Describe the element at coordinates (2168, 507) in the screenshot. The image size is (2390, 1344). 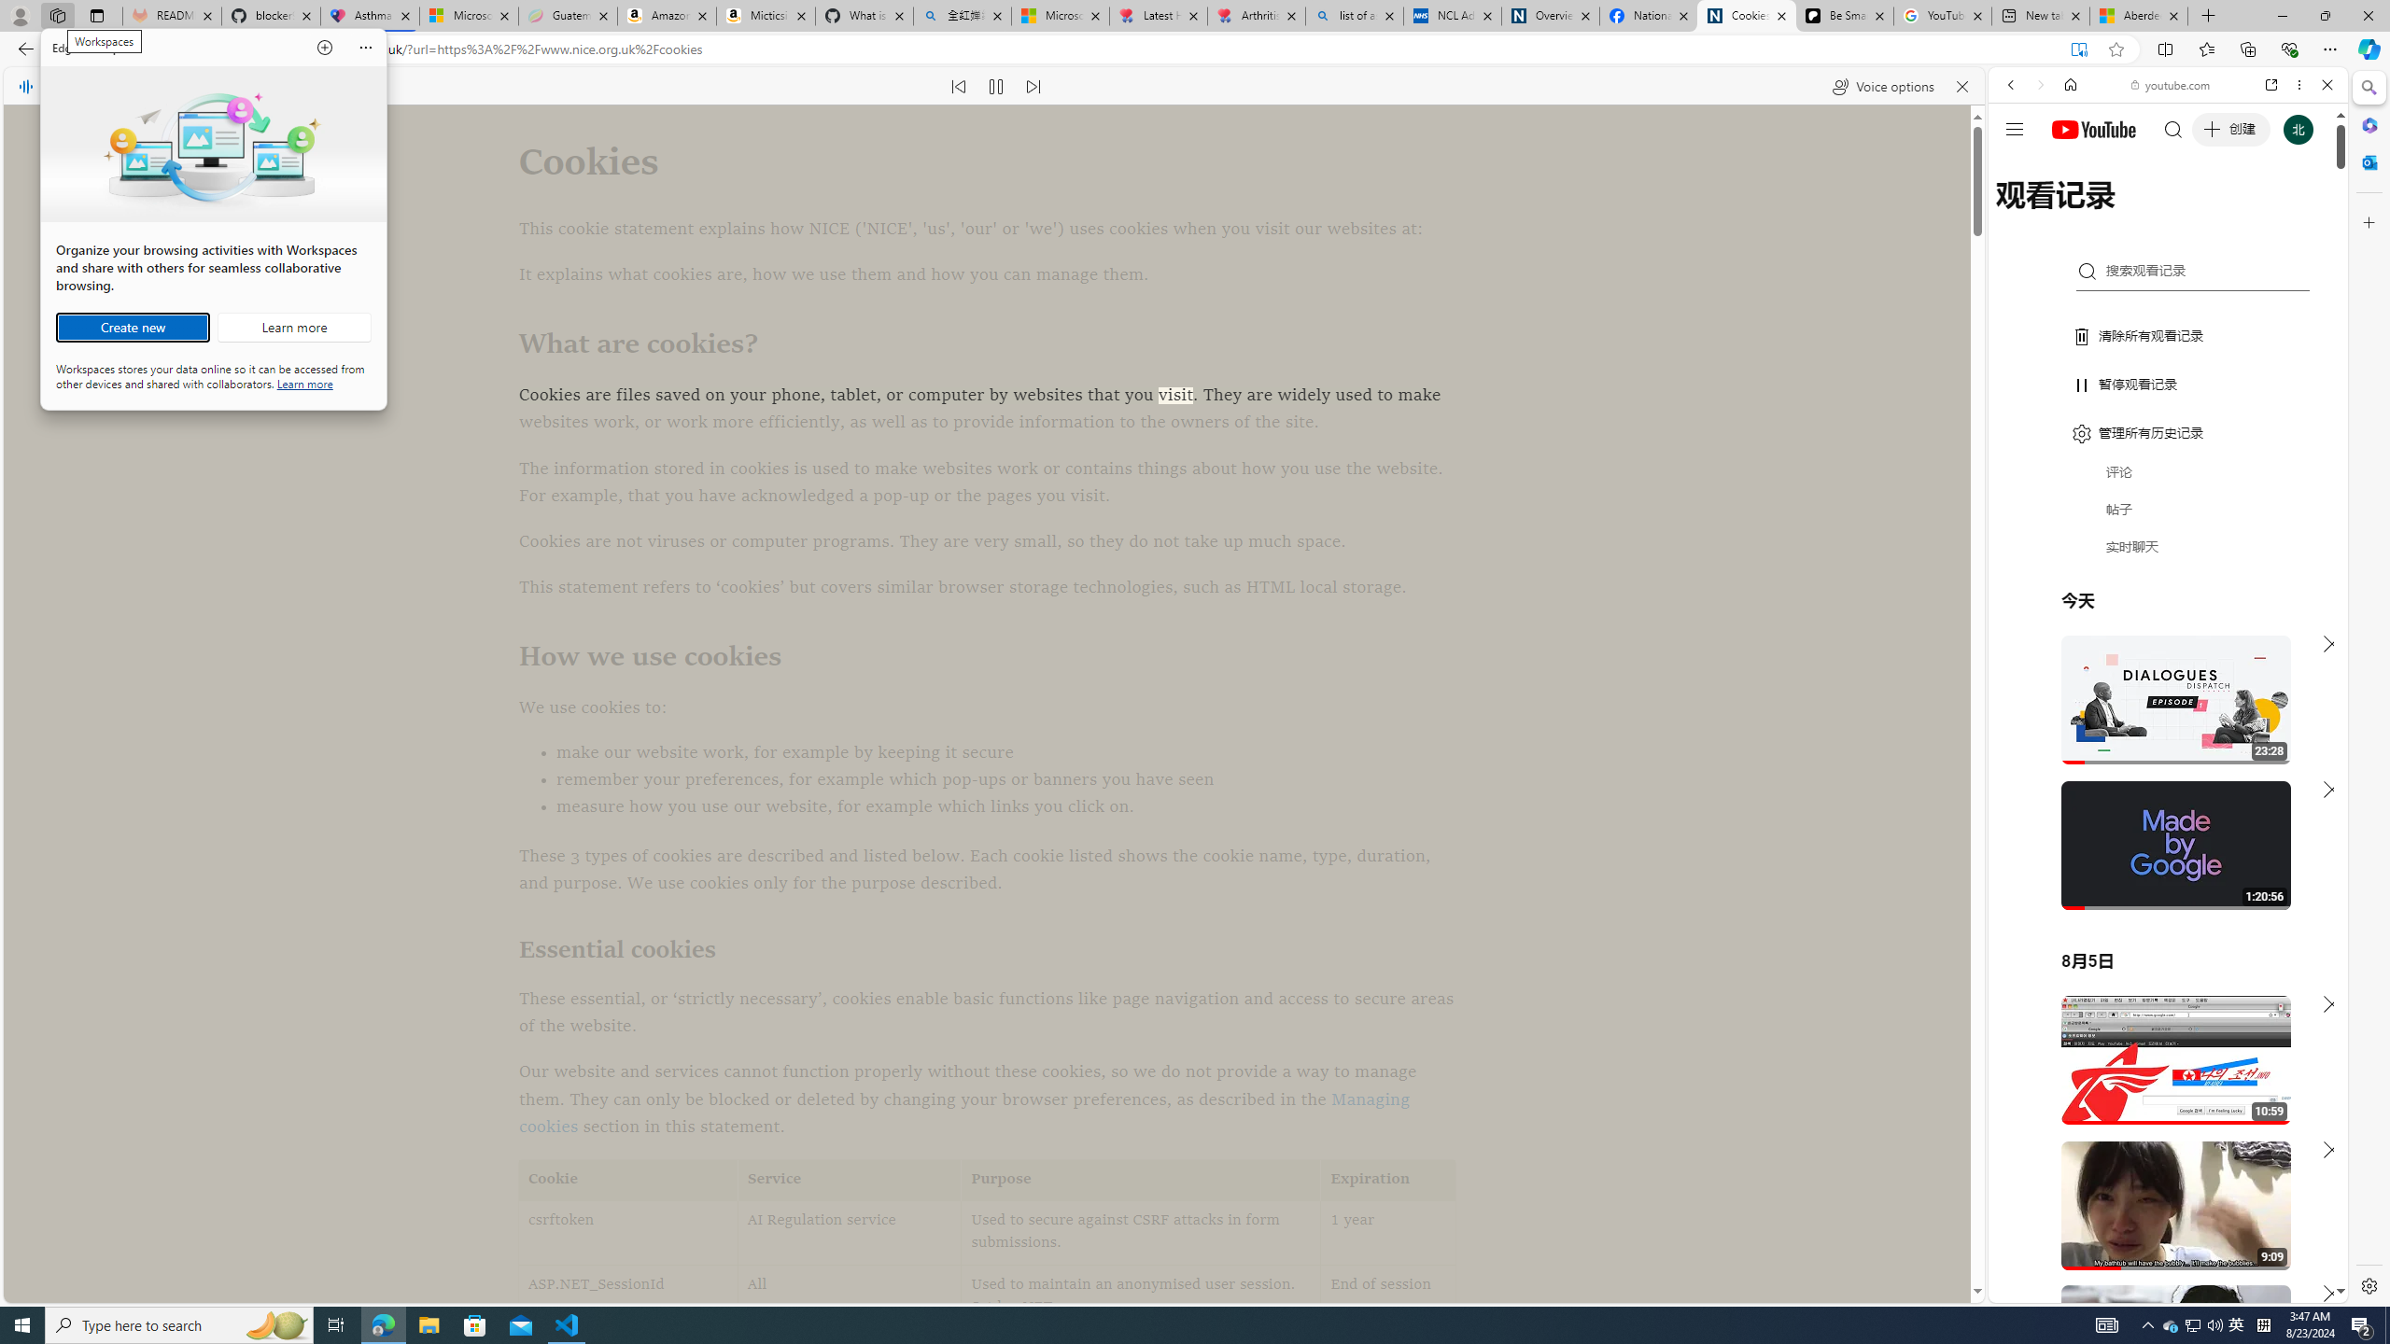
I see `Google` at that location.